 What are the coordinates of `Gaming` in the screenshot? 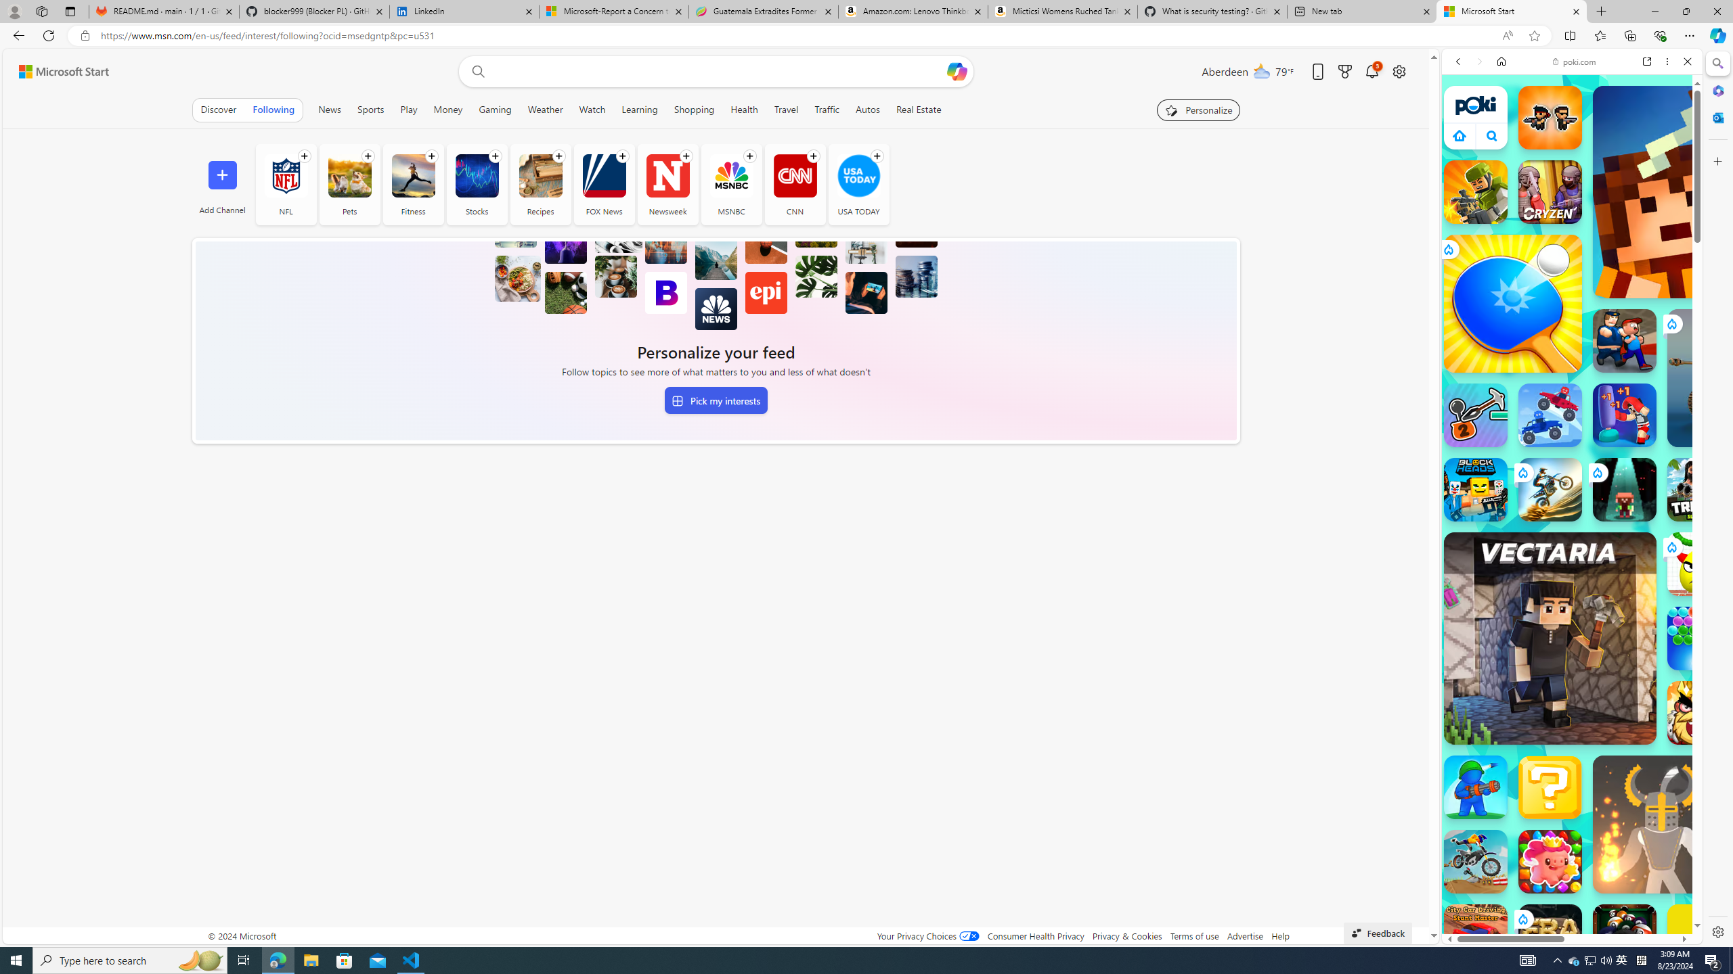 It's located at (494, 110).